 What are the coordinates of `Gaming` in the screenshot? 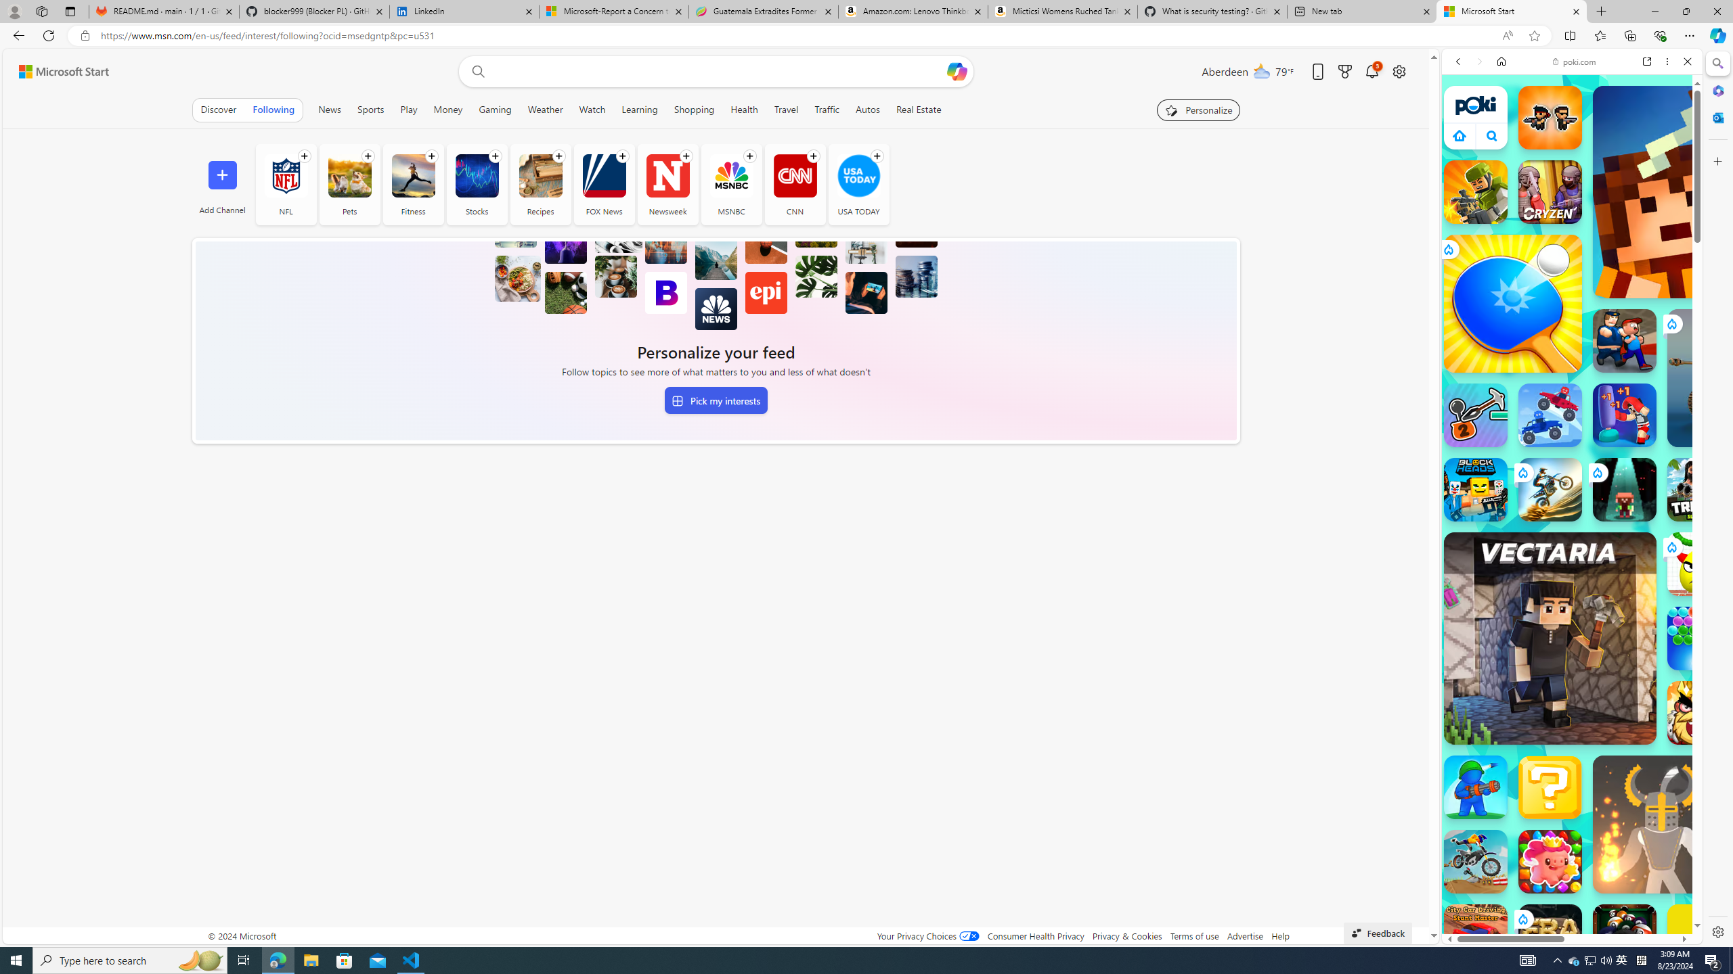 It's located at (494, 110).